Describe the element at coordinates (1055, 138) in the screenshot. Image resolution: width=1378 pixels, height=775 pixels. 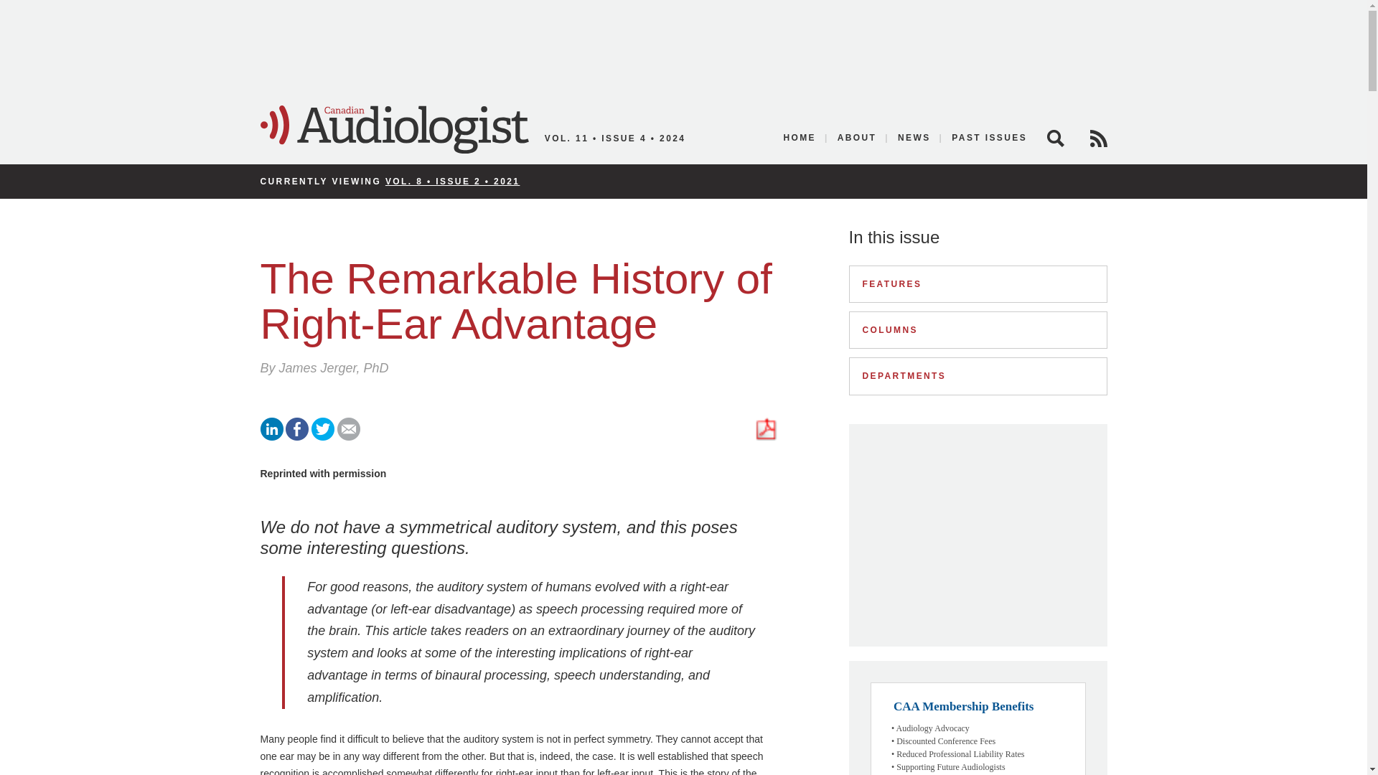
I see `Search the Canadian Audiologists site` at that location.